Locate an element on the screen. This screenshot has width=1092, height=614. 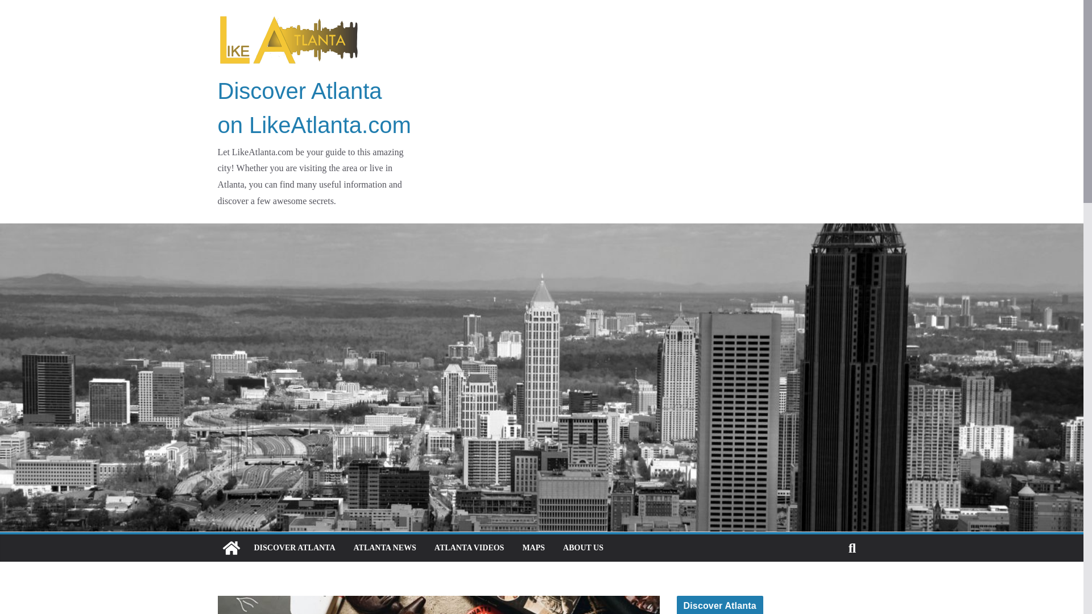
ATLANTA VIDEOS is located at coordinates (470, 548).